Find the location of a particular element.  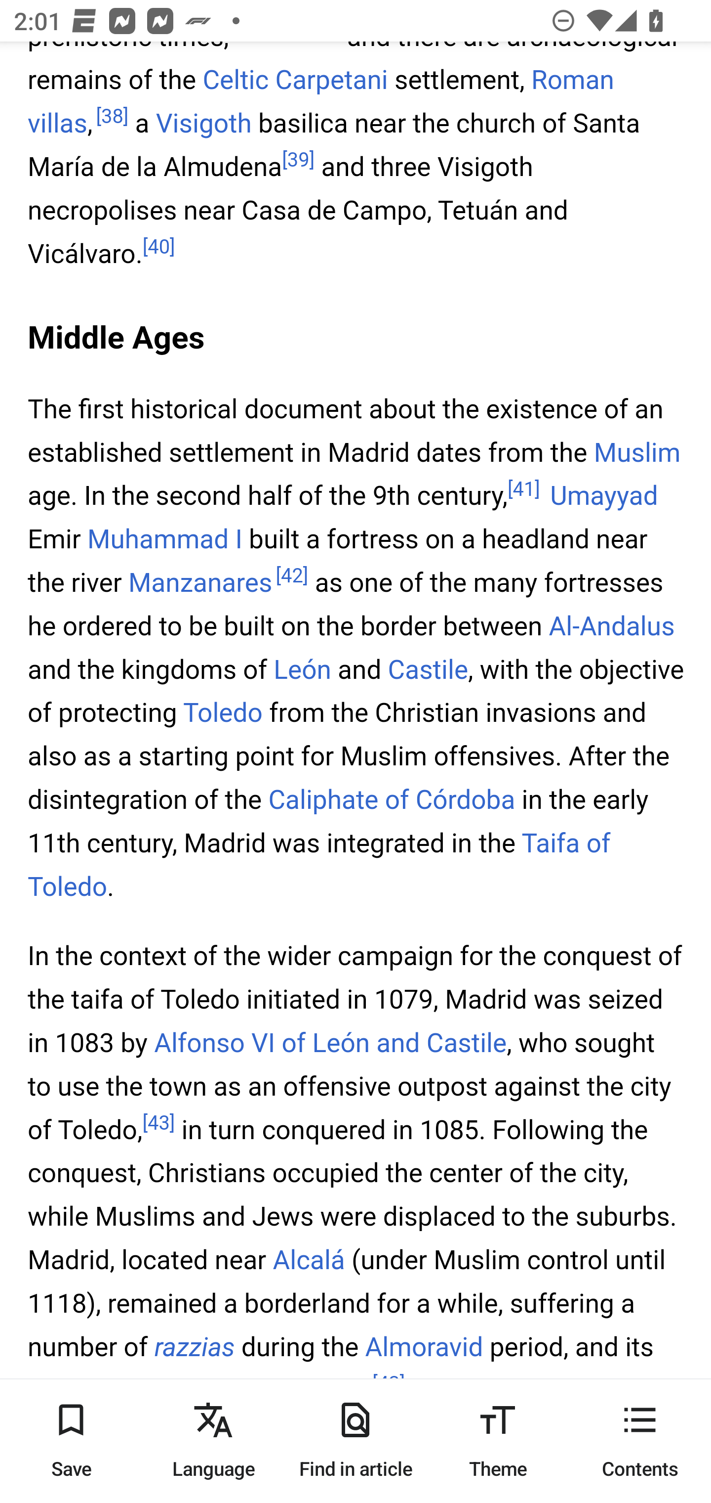

Visigoth is located at coordinates (204, 123).